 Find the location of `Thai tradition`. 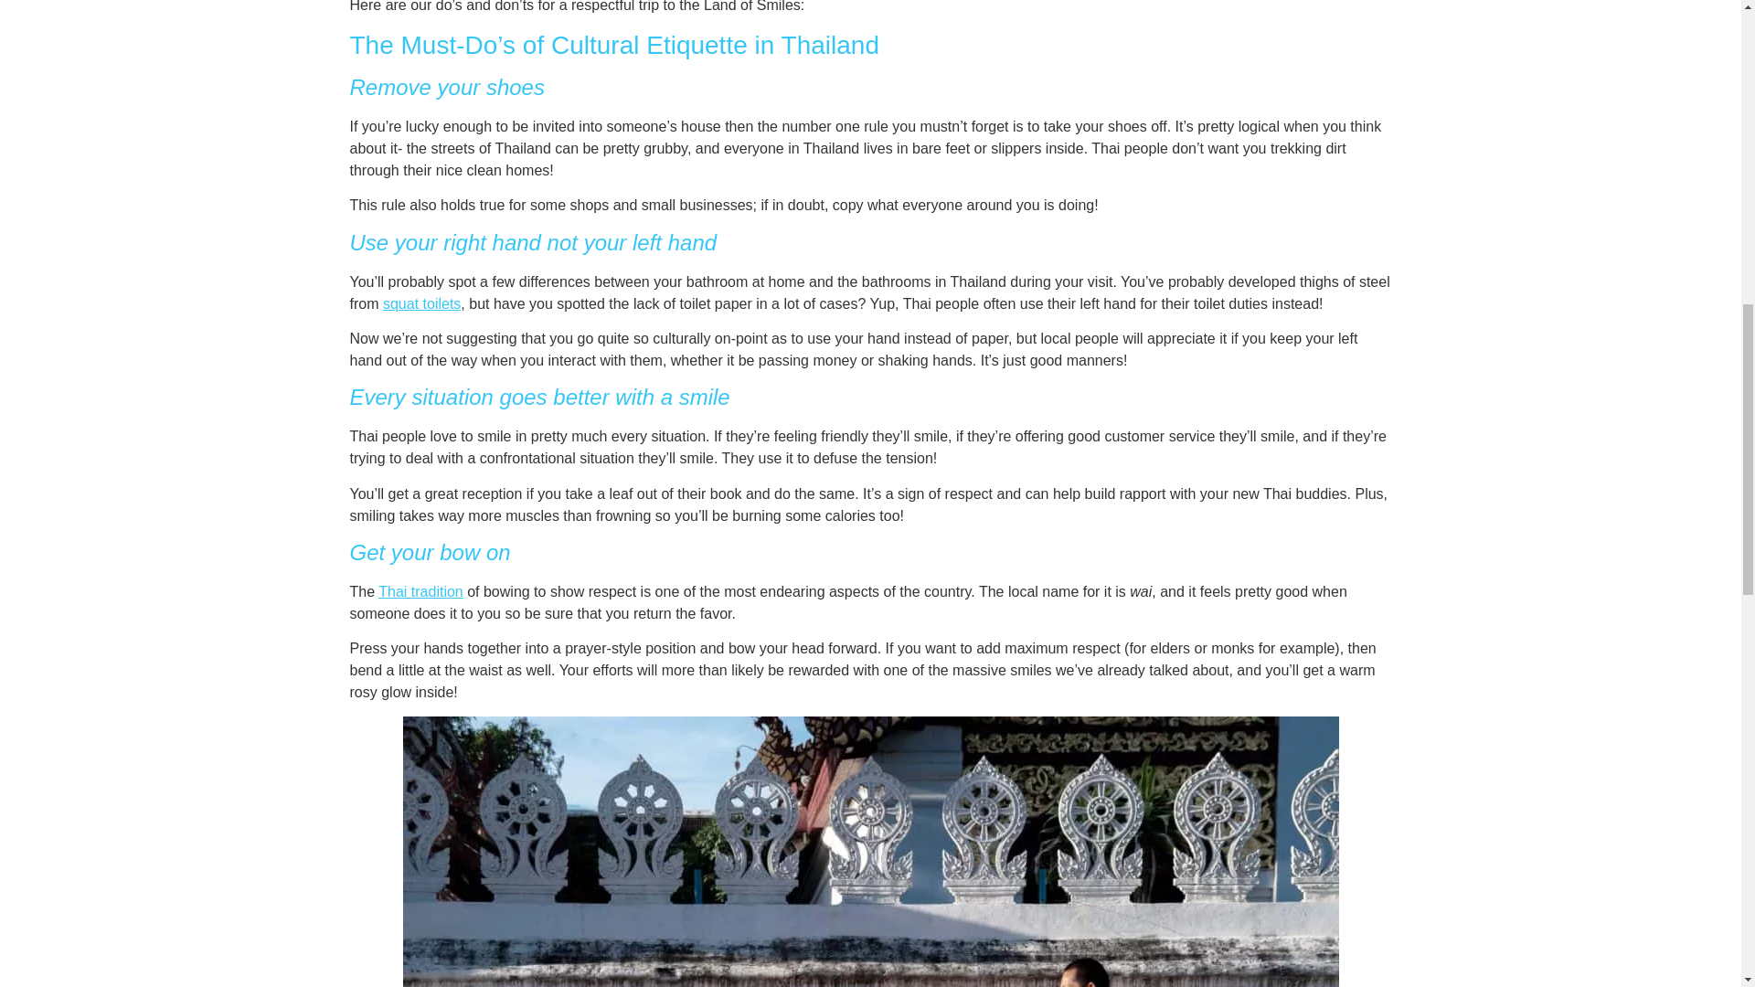

Thai tradition is located at coordinates (420, 591).